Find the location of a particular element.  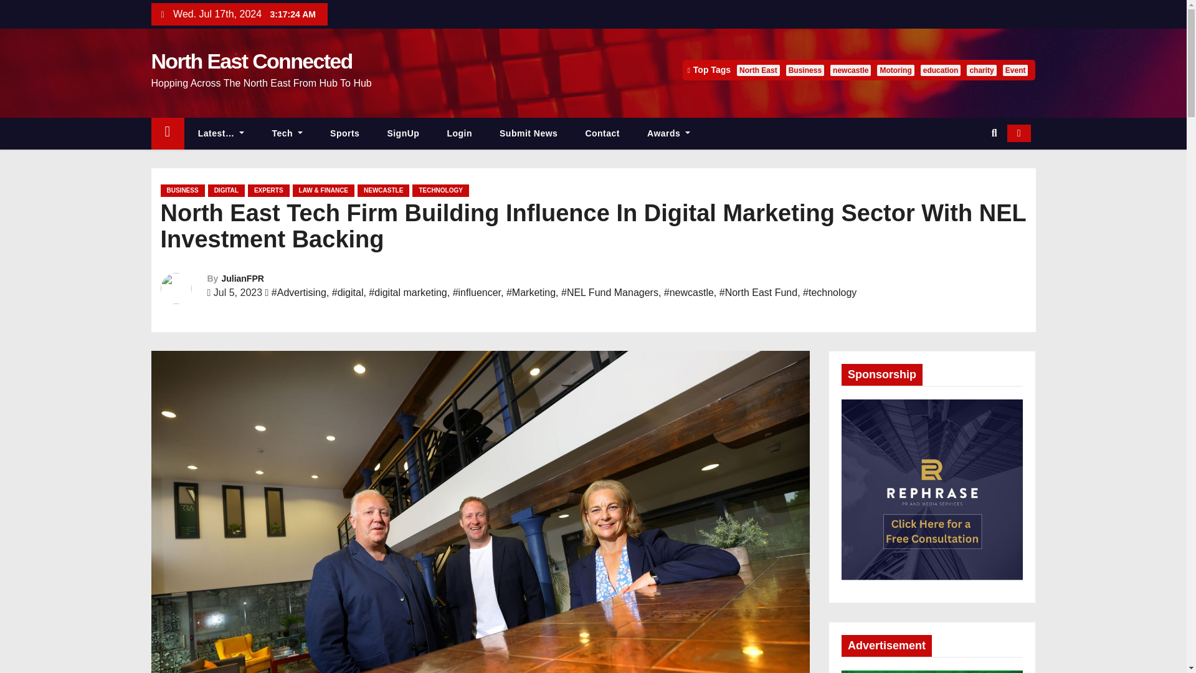

Sports is located at coordinates (345, 133).